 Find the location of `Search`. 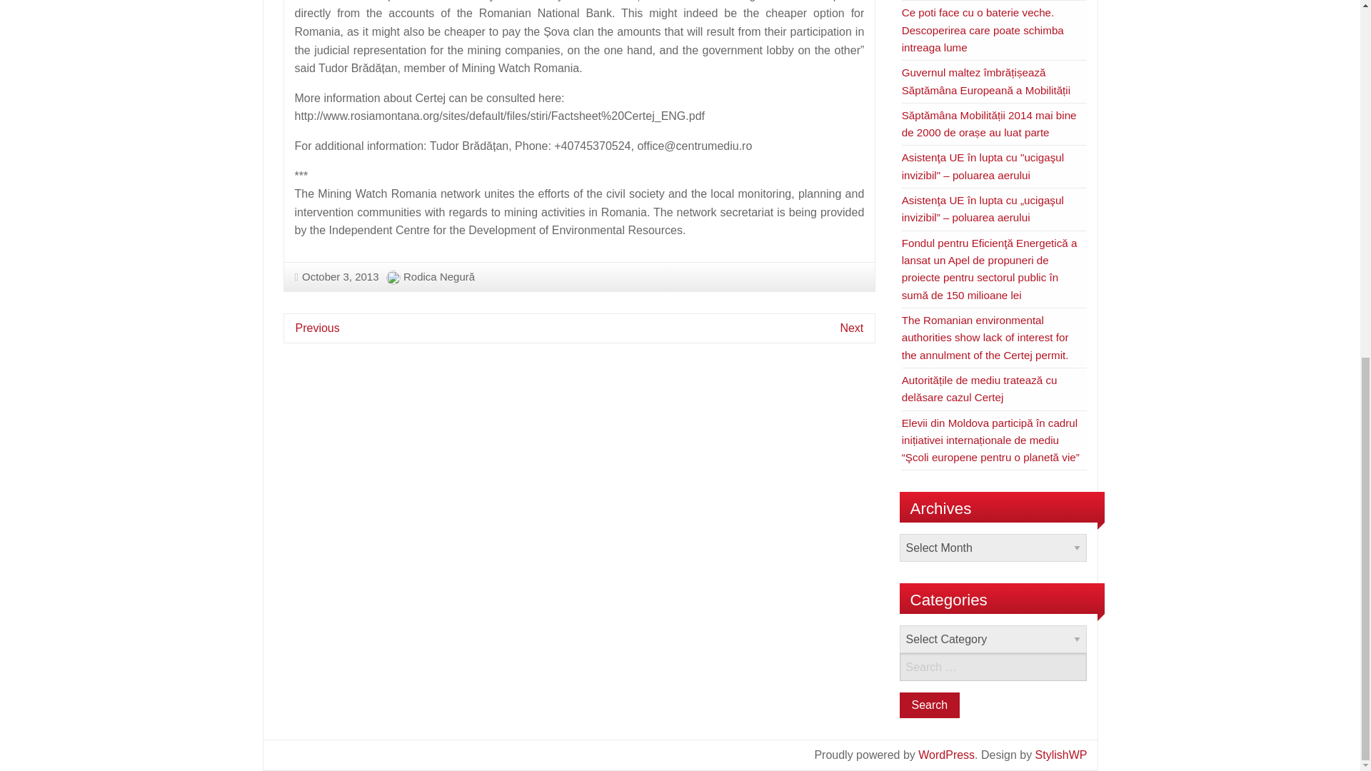

Search is located at coordinates (930, 705).